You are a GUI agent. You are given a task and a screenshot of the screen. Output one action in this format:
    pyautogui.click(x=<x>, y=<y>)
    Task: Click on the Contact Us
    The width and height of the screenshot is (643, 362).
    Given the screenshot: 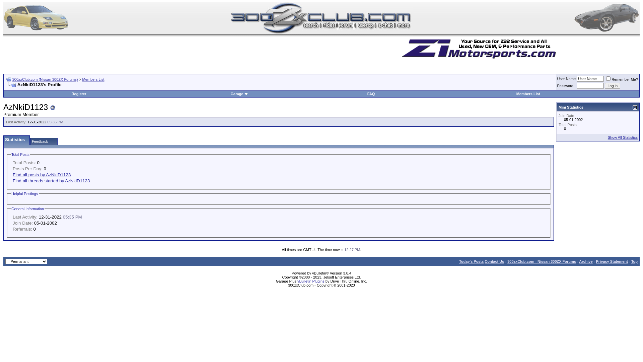 What is the action you would take?
    pyautogui.click(x=494, y=261)
    